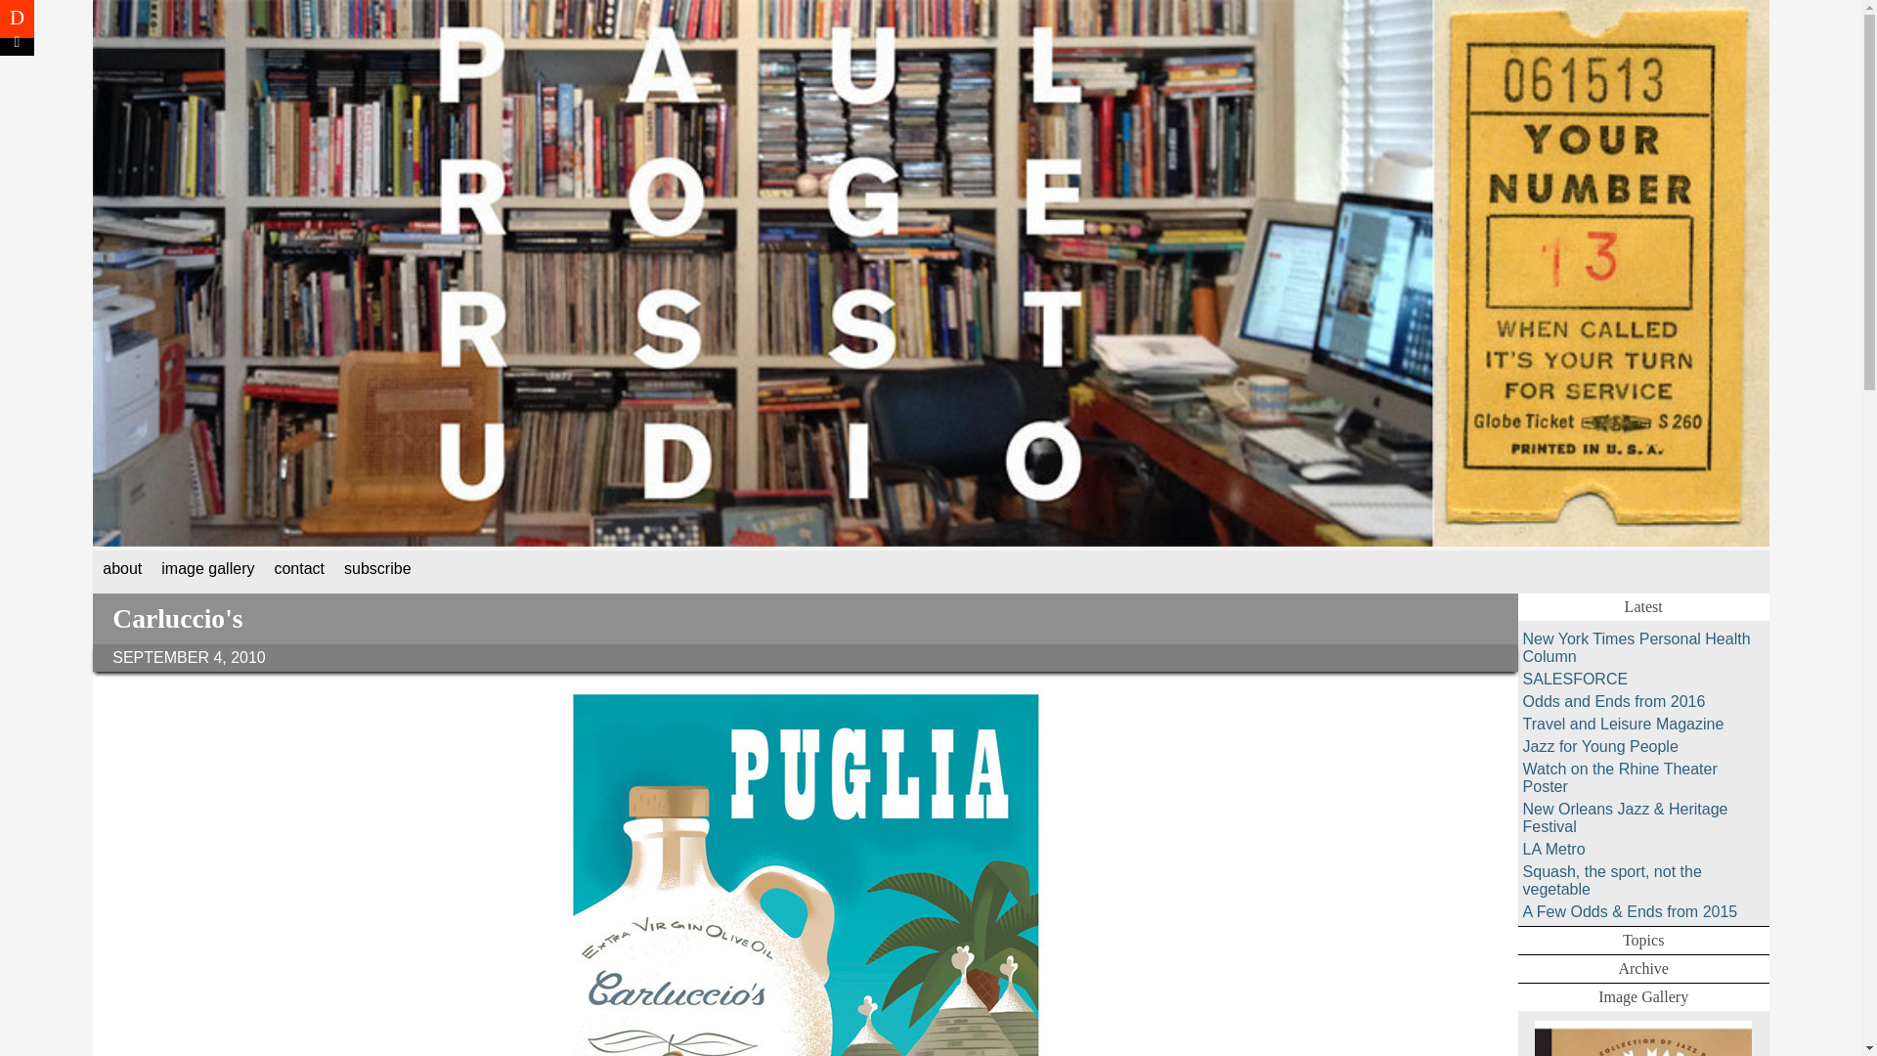 The width and height of the screenshot is (1877, 1056). I want to click on LA Metro, so click(1642, 849).